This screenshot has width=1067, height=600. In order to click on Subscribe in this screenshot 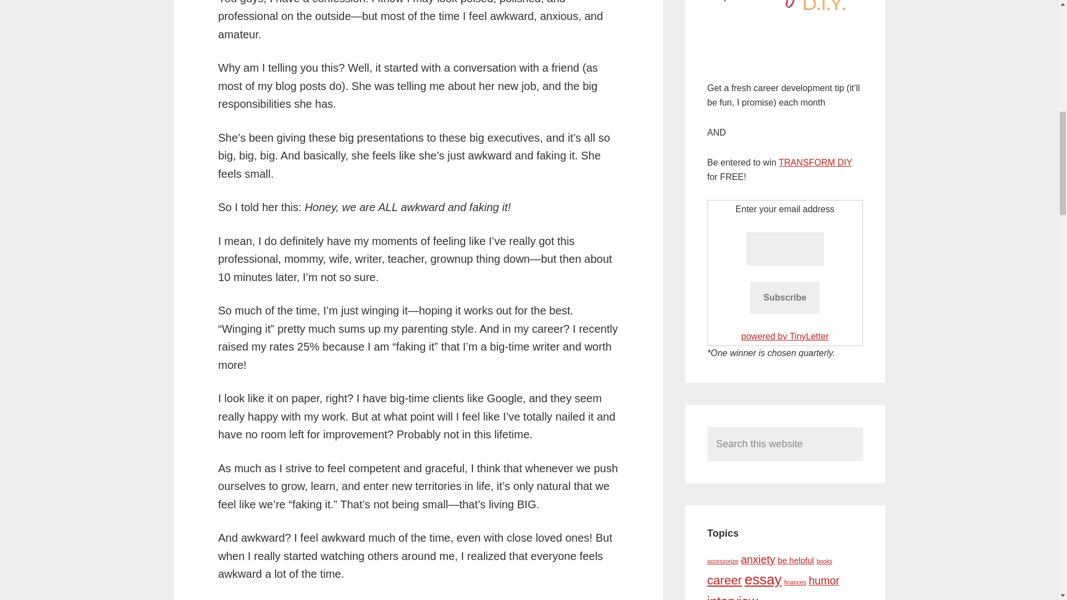, I will do `click(785, 297)`.